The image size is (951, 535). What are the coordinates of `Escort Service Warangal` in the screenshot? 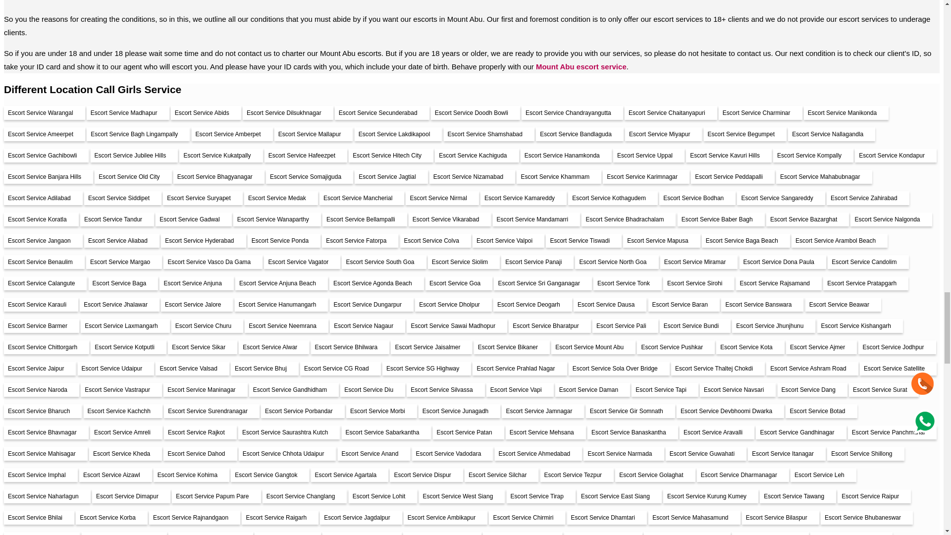 It's located at (45, 112).